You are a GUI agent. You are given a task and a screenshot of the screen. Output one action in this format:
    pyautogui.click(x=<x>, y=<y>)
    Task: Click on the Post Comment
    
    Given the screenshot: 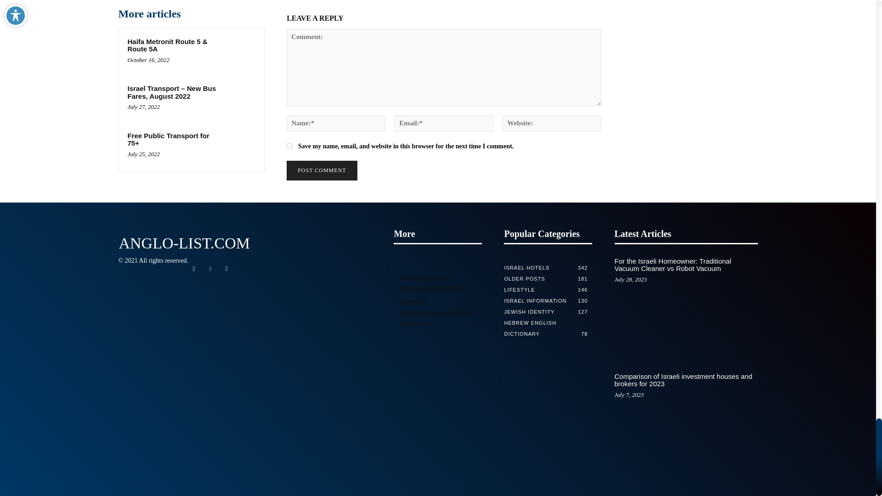 What is the action you would take?
    pyautogui.click(x=322, y=170)
    